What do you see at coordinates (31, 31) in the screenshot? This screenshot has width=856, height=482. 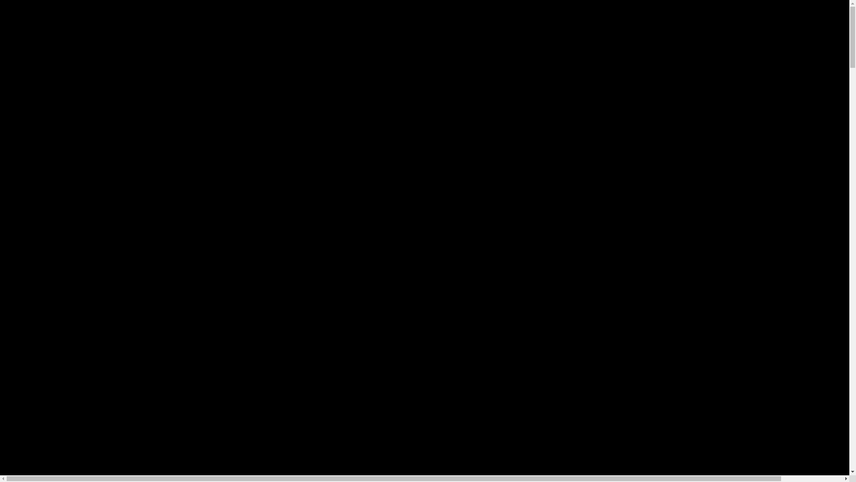 I see `NEWS` at bounding box center [31, 31].